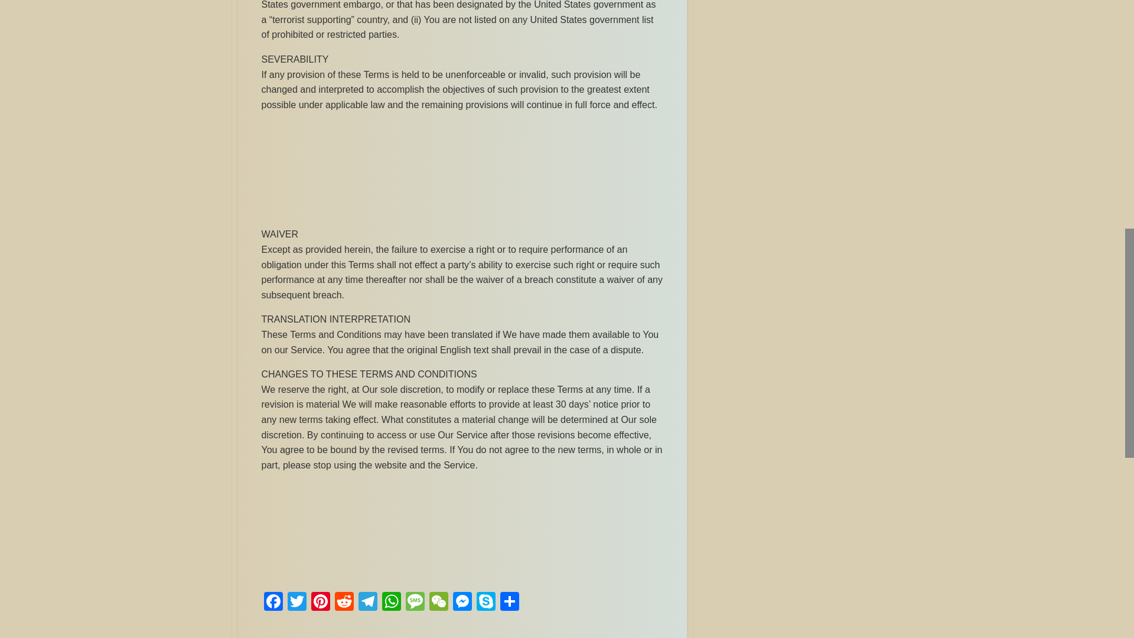 The width and height of the screenshot is (1134, 638). I want to click on Messenger, so click(462, 603).